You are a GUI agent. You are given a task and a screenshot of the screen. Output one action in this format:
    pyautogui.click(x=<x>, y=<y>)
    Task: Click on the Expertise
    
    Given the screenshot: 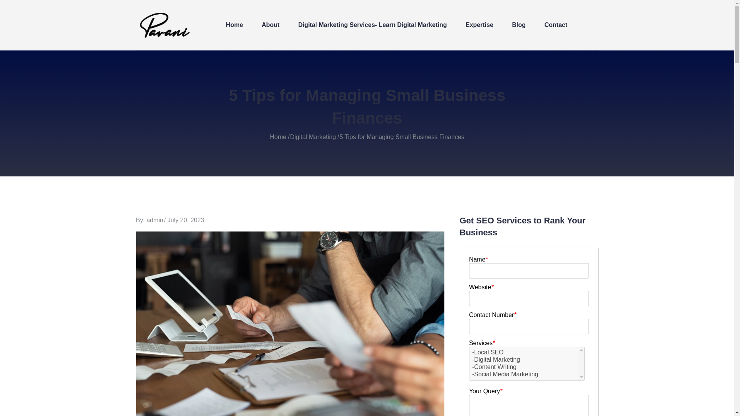 What is the action you would take?
    pyautogui.click(x=479, y=25)
    